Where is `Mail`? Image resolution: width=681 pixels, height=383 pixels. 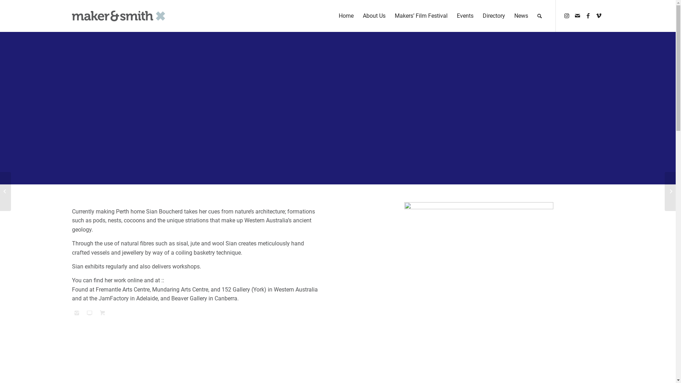 Mail is located at coordinates (577, 16).